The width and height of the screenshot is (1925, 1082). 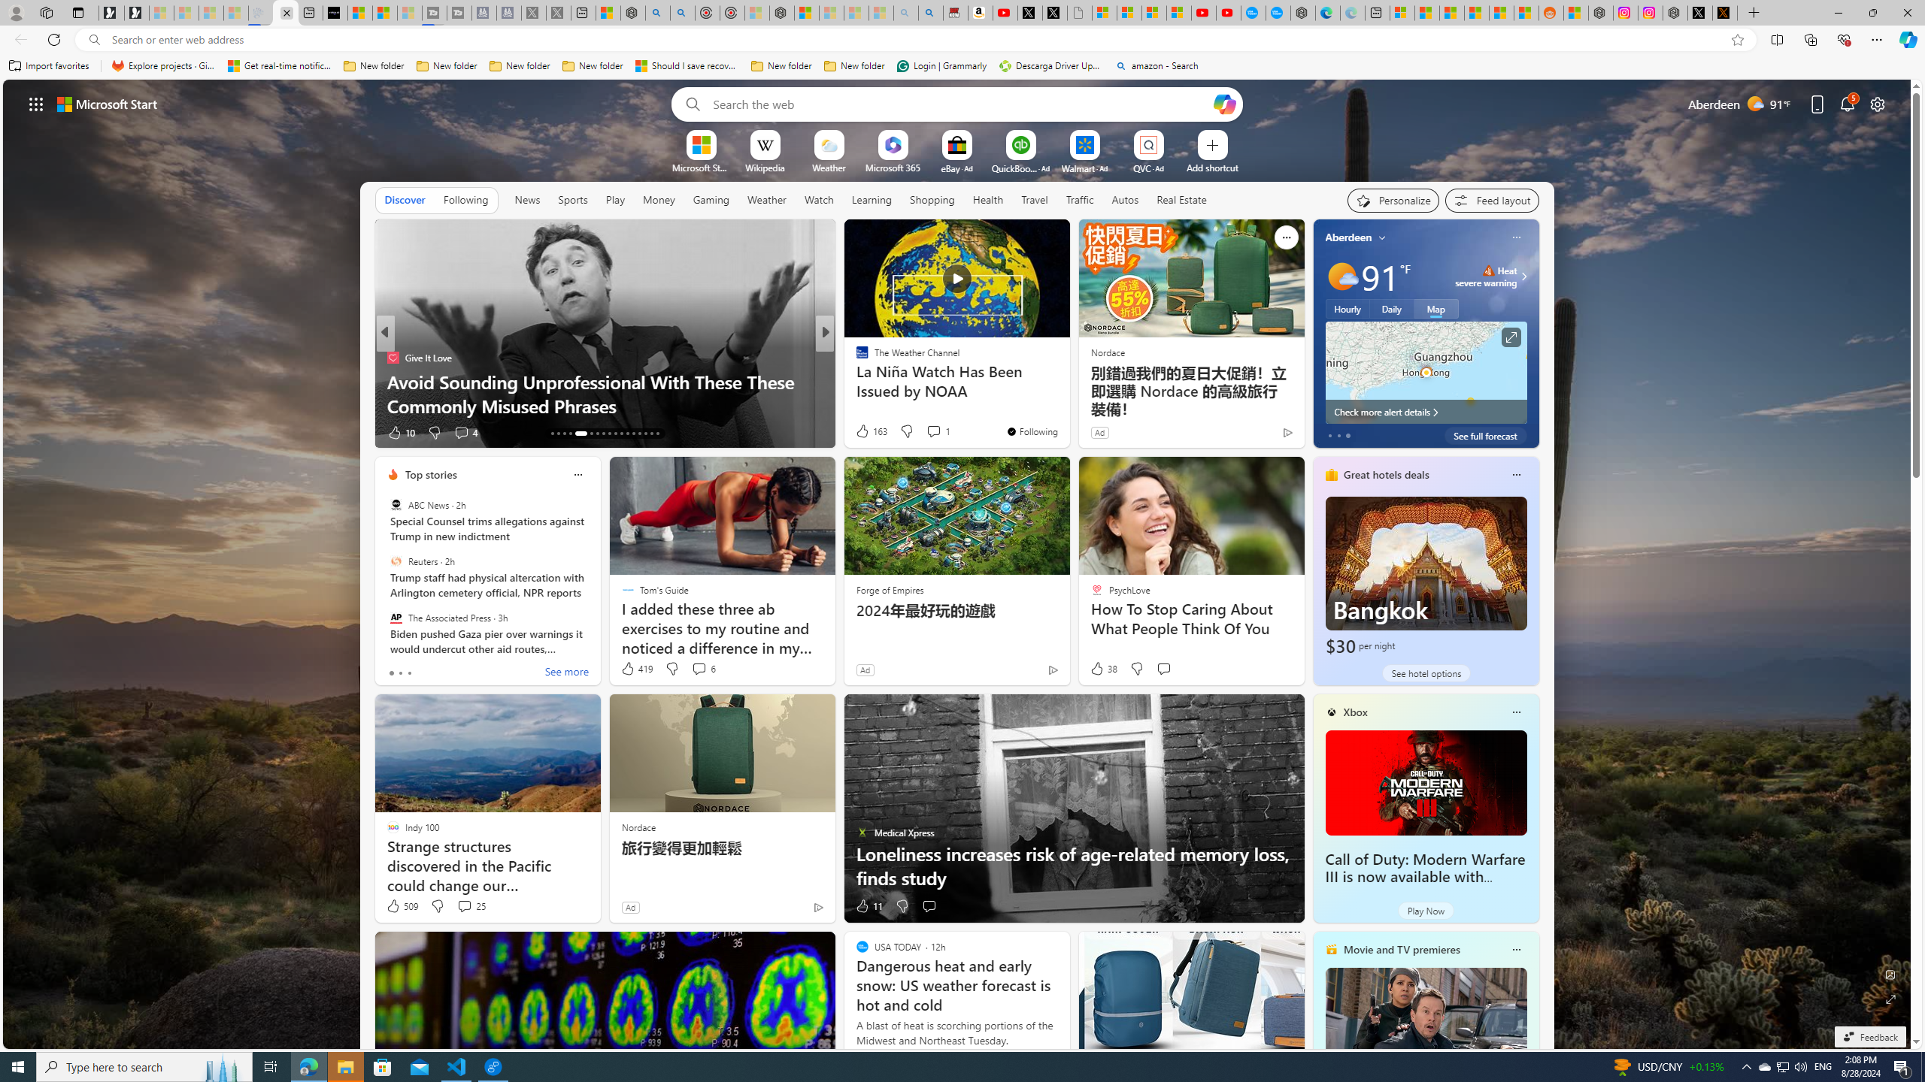 What do you see at coordinates (928, 433) in the screenshot?
I see `View comments 2 Comment` at bounding box center [928, 433].